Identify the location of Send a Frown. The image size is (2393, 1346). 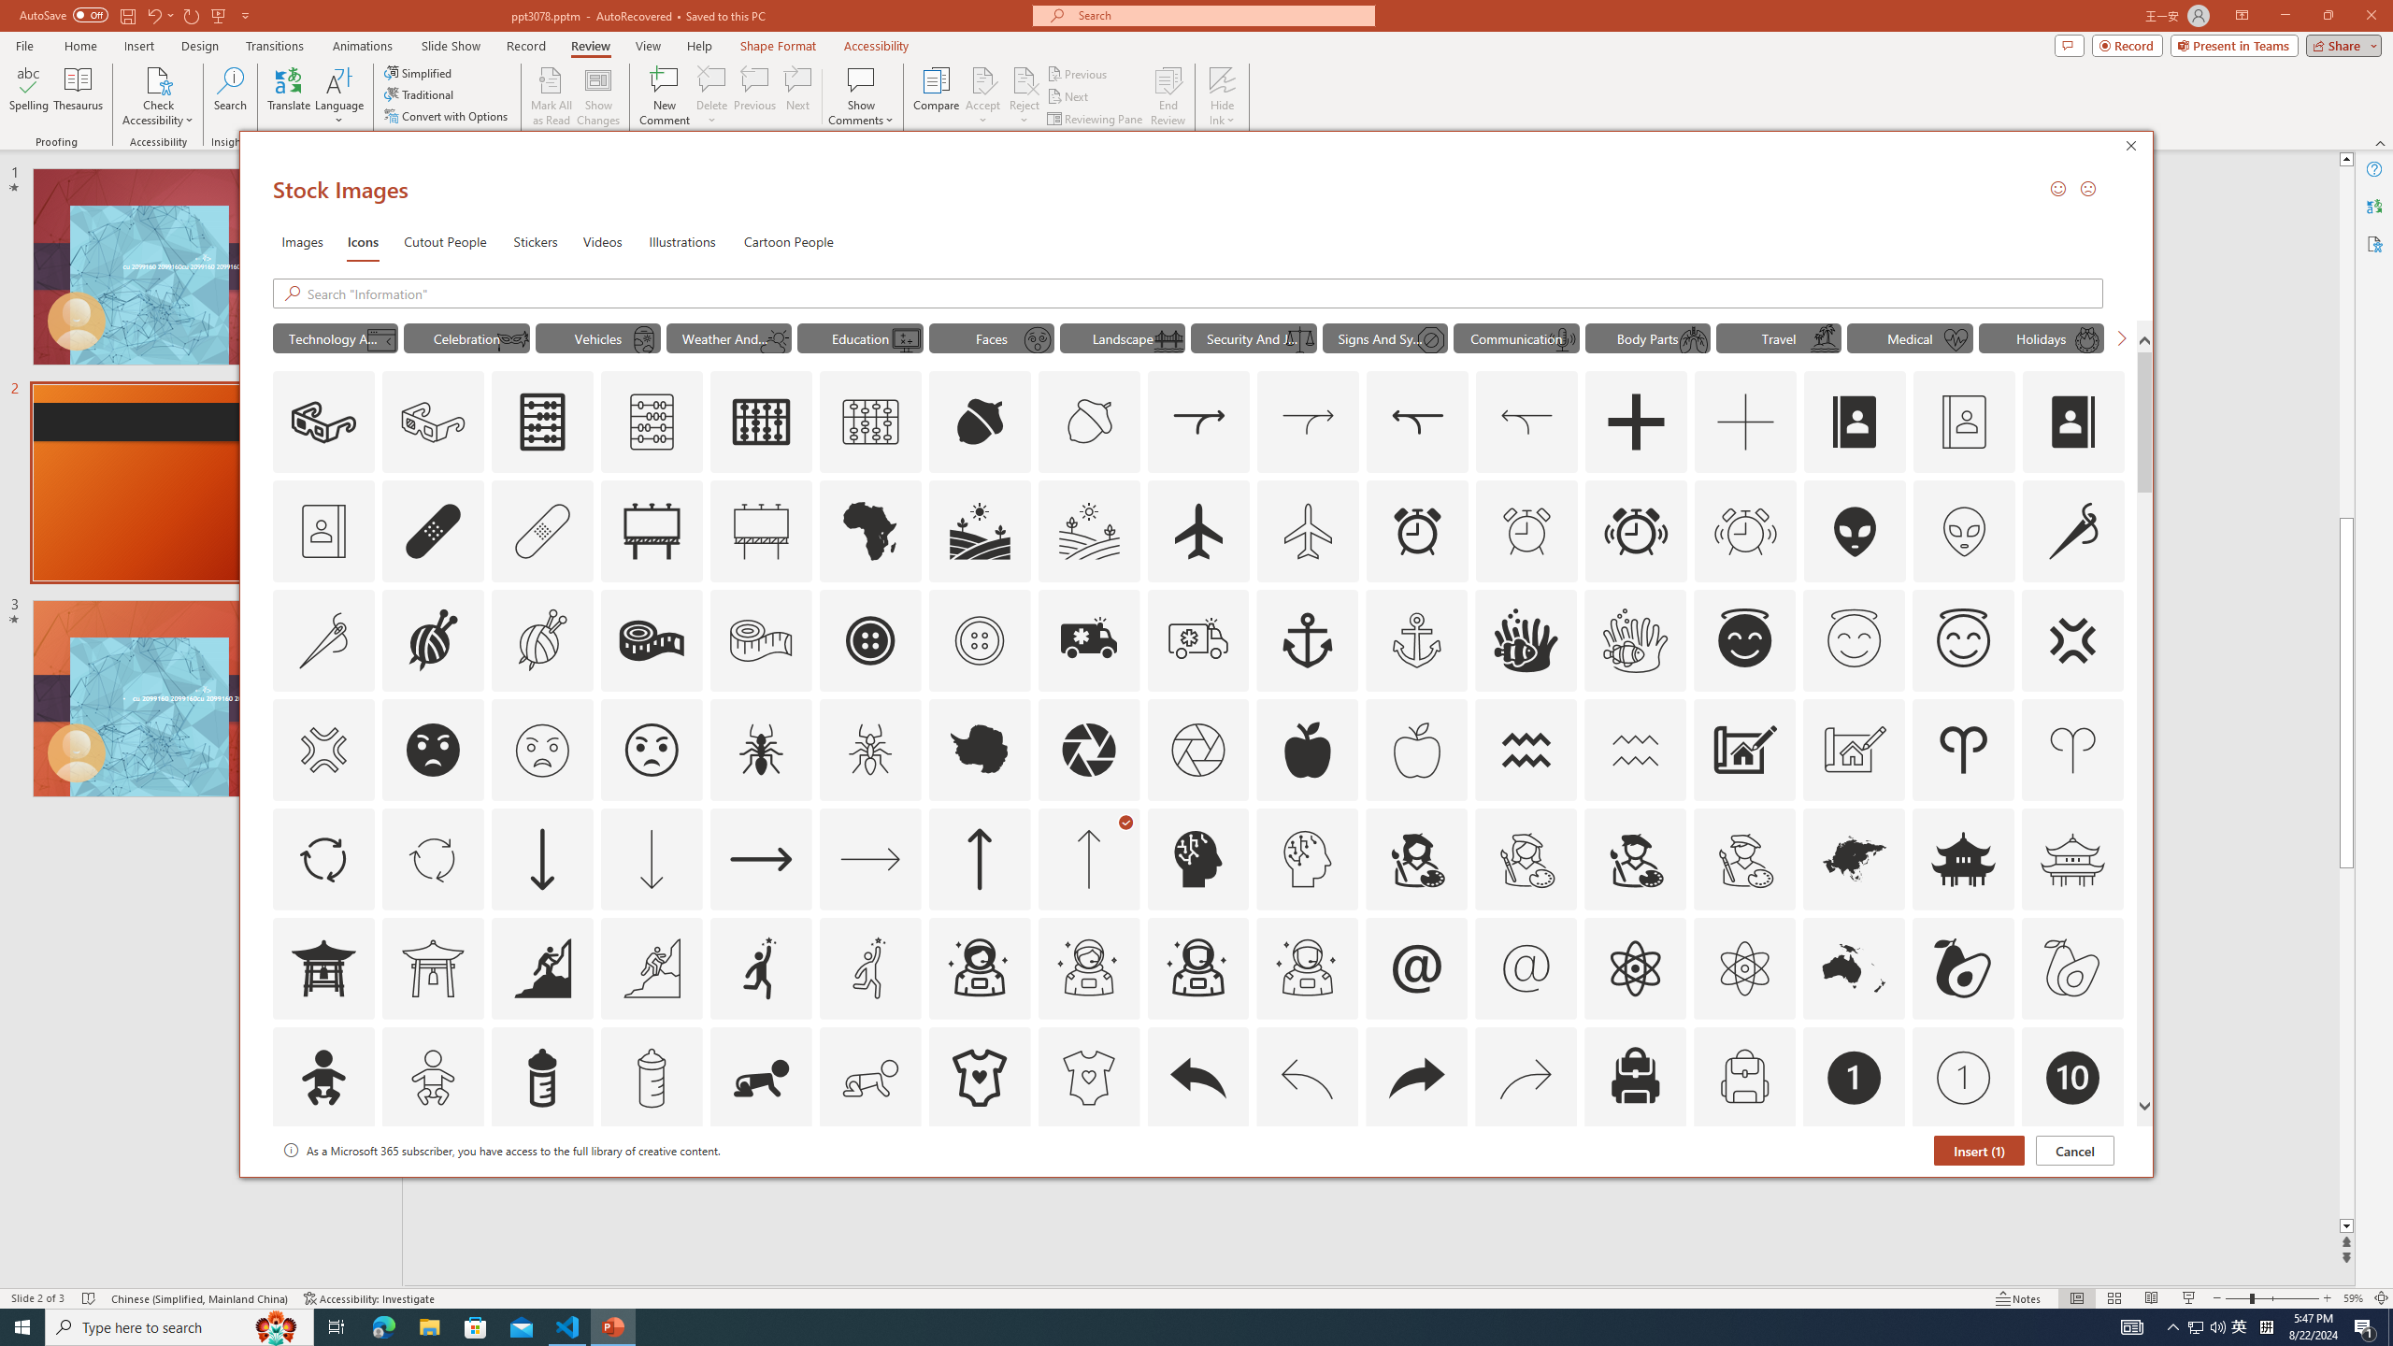
(2087, 188).